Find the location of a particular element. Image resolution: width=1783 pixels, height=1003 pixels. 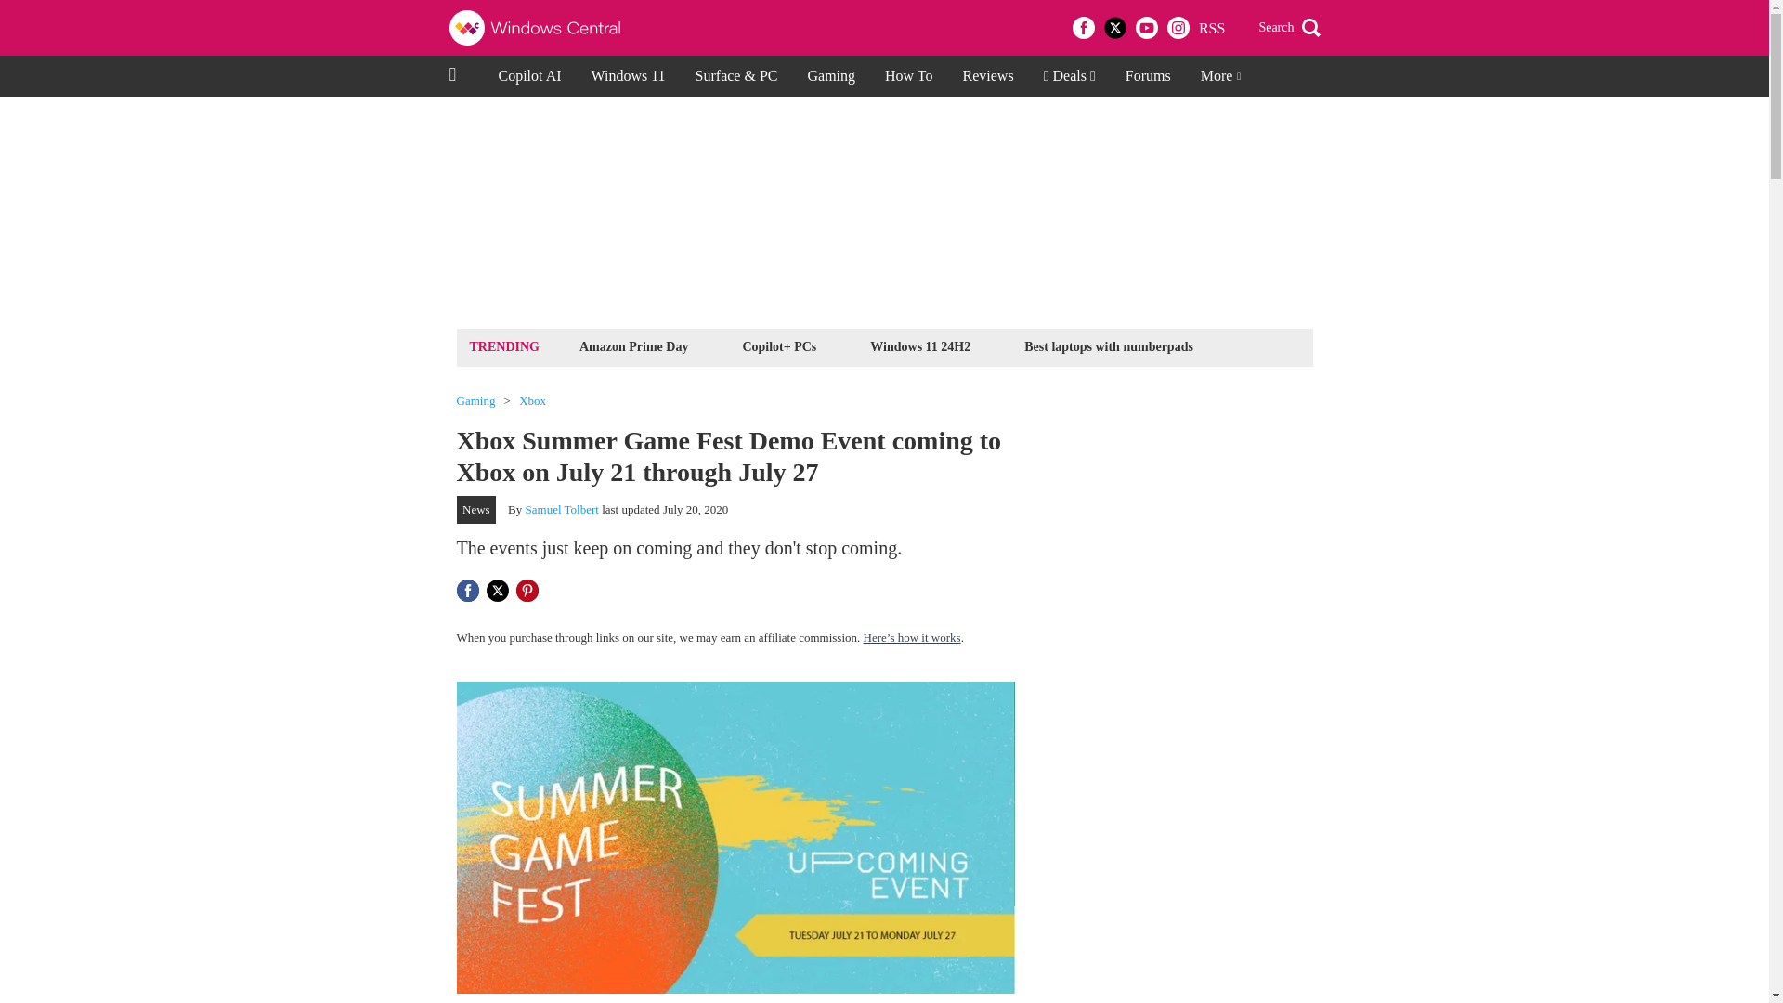

How To is located at coordinates (908, 76).